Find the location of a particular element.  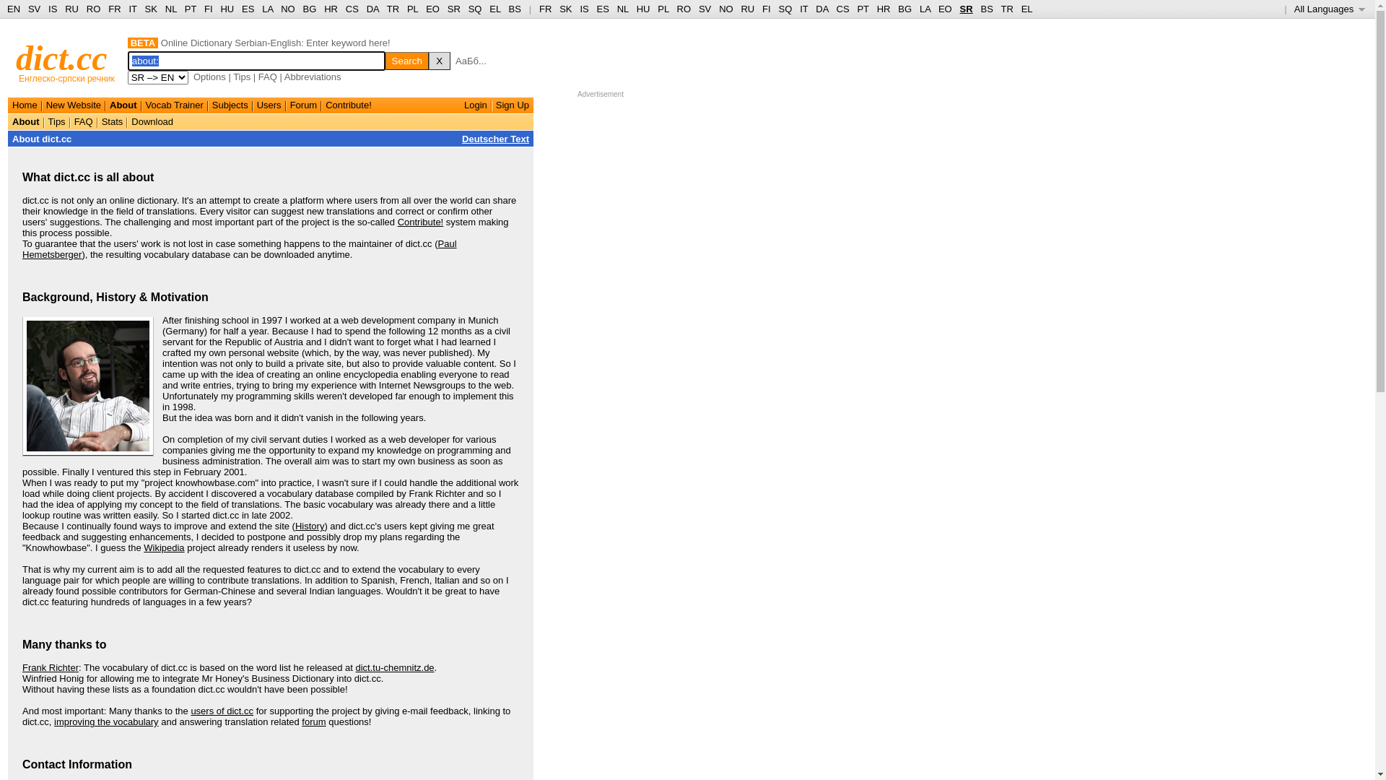

CS is located at coordinates (842, 9).